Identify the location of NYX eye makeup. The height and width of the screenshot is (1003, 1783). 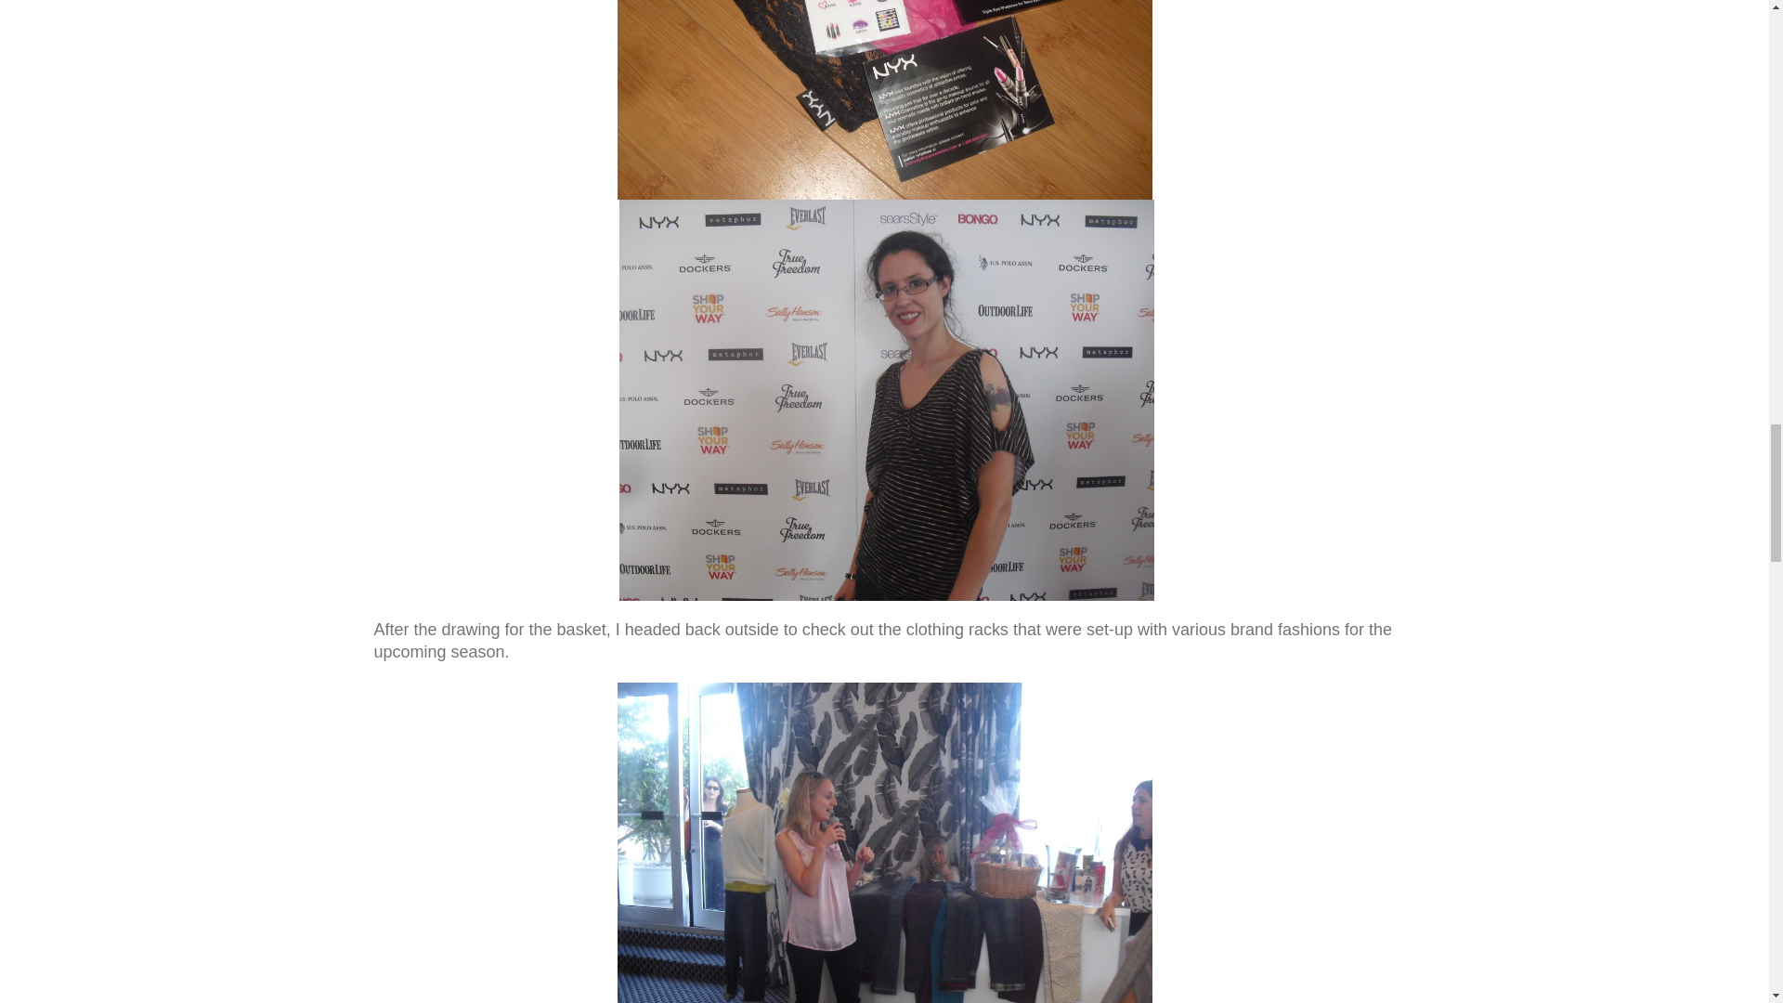
(884, 99).